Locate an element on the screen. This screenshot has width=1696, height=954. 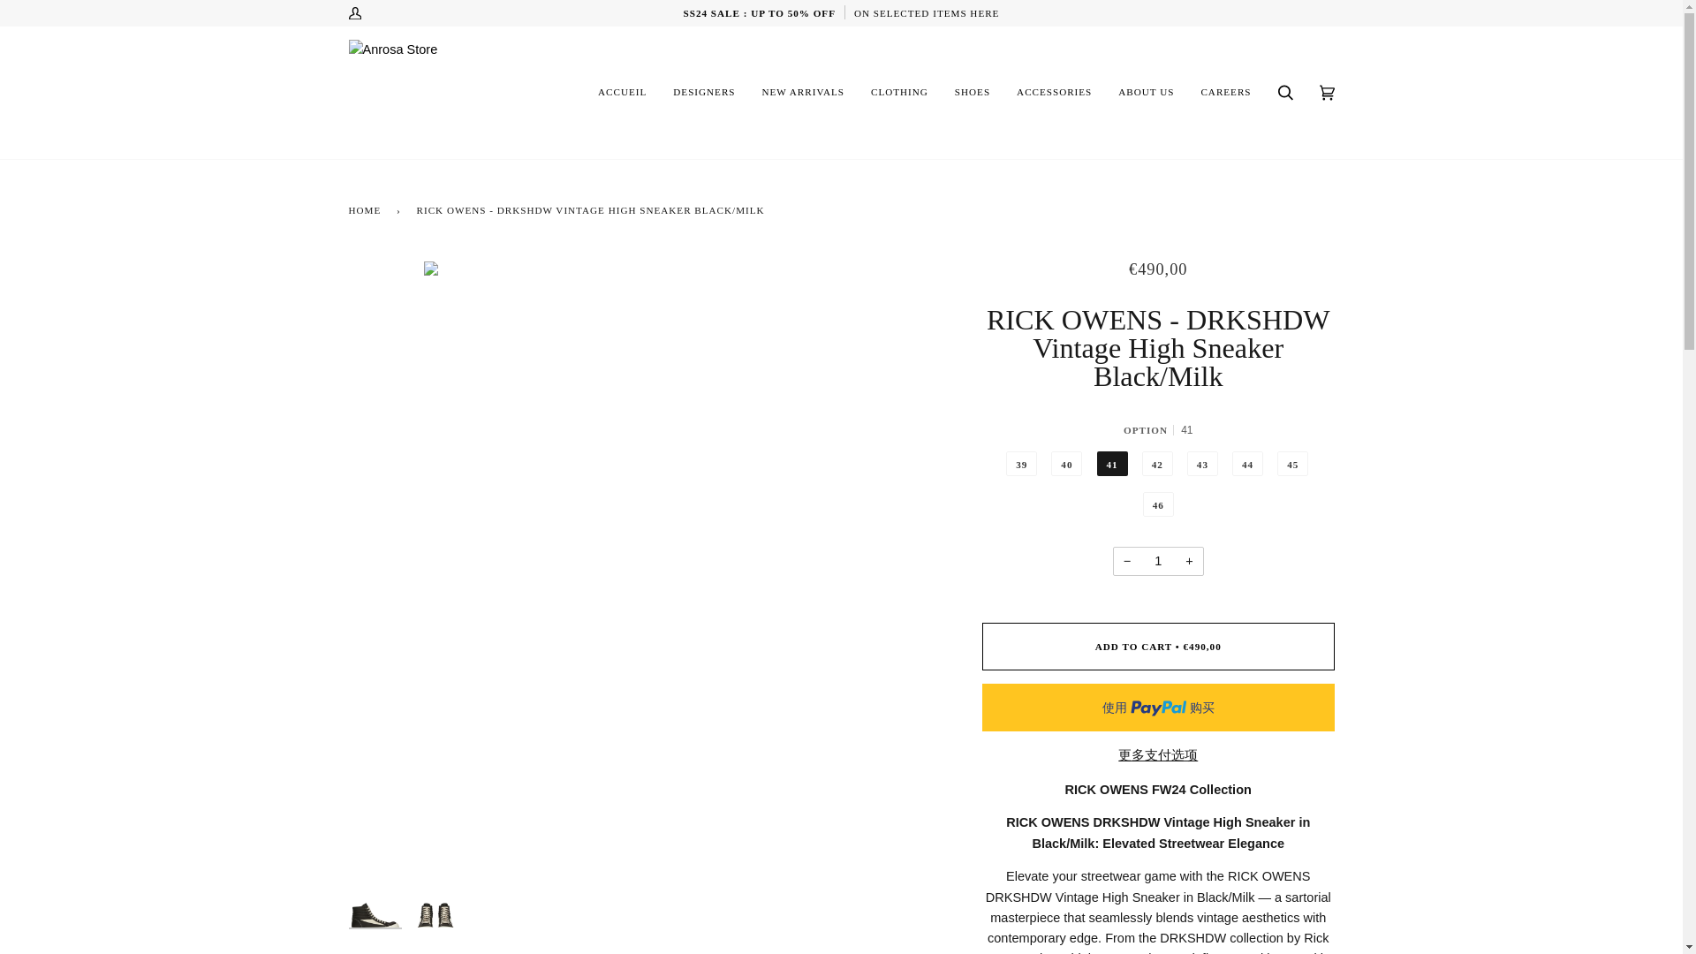
1 is located at coordinates (1158, 561).